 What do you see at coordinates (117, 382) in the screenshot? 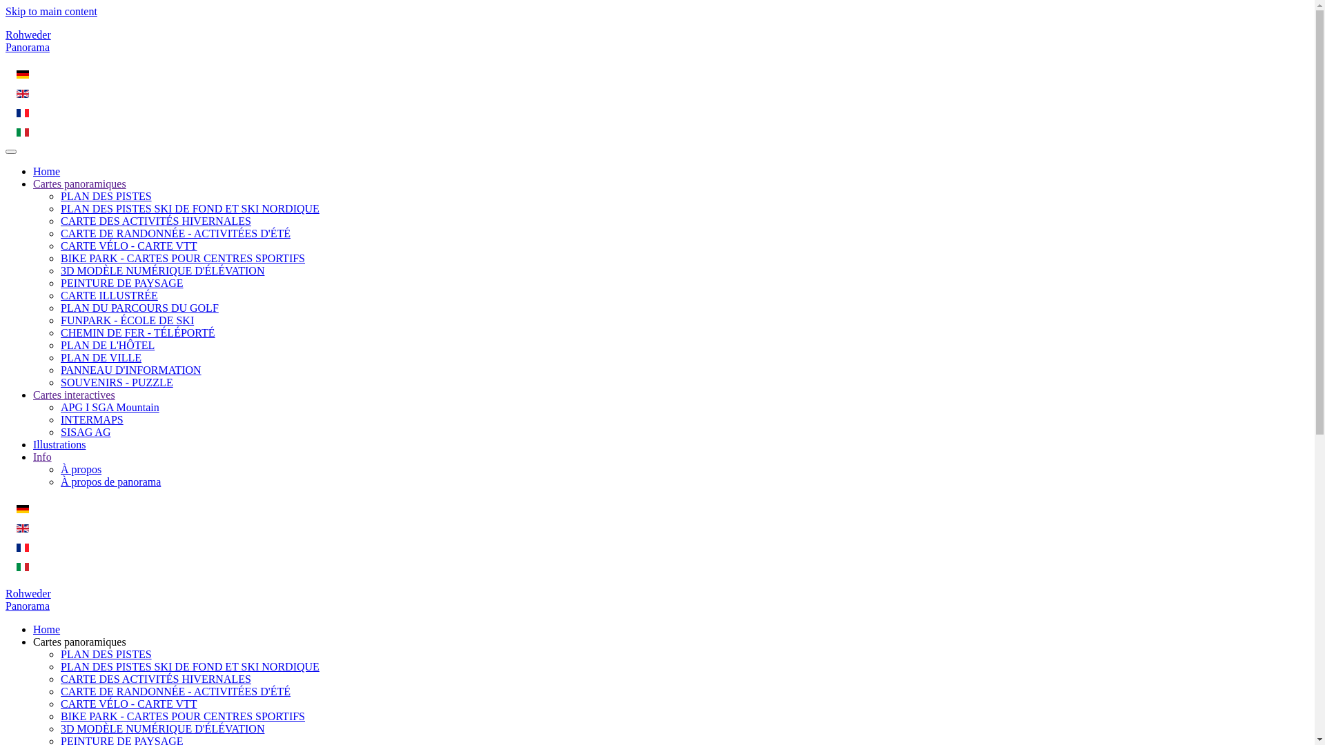
I see `SOUVENIRS - PUZZLE` at bounding box center [117, 382].